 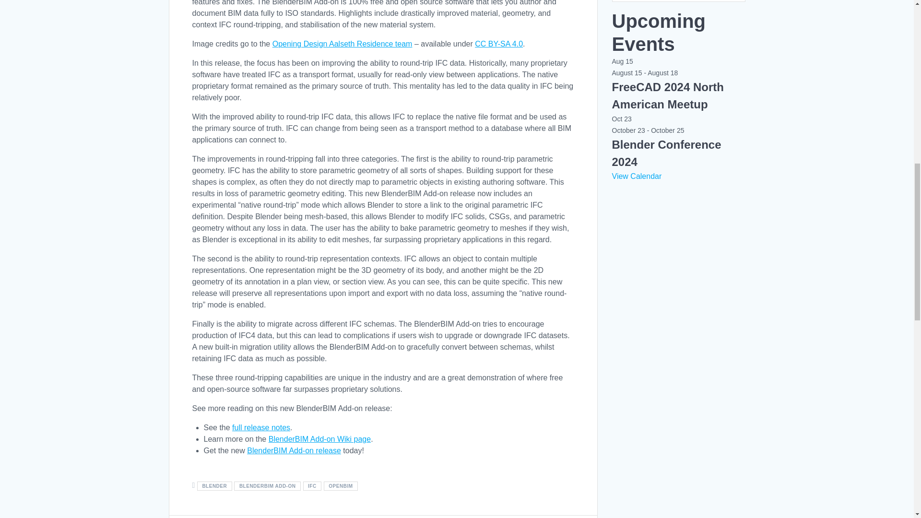 I want to click on Blender Conference 2024, so click(x=667, y=153).